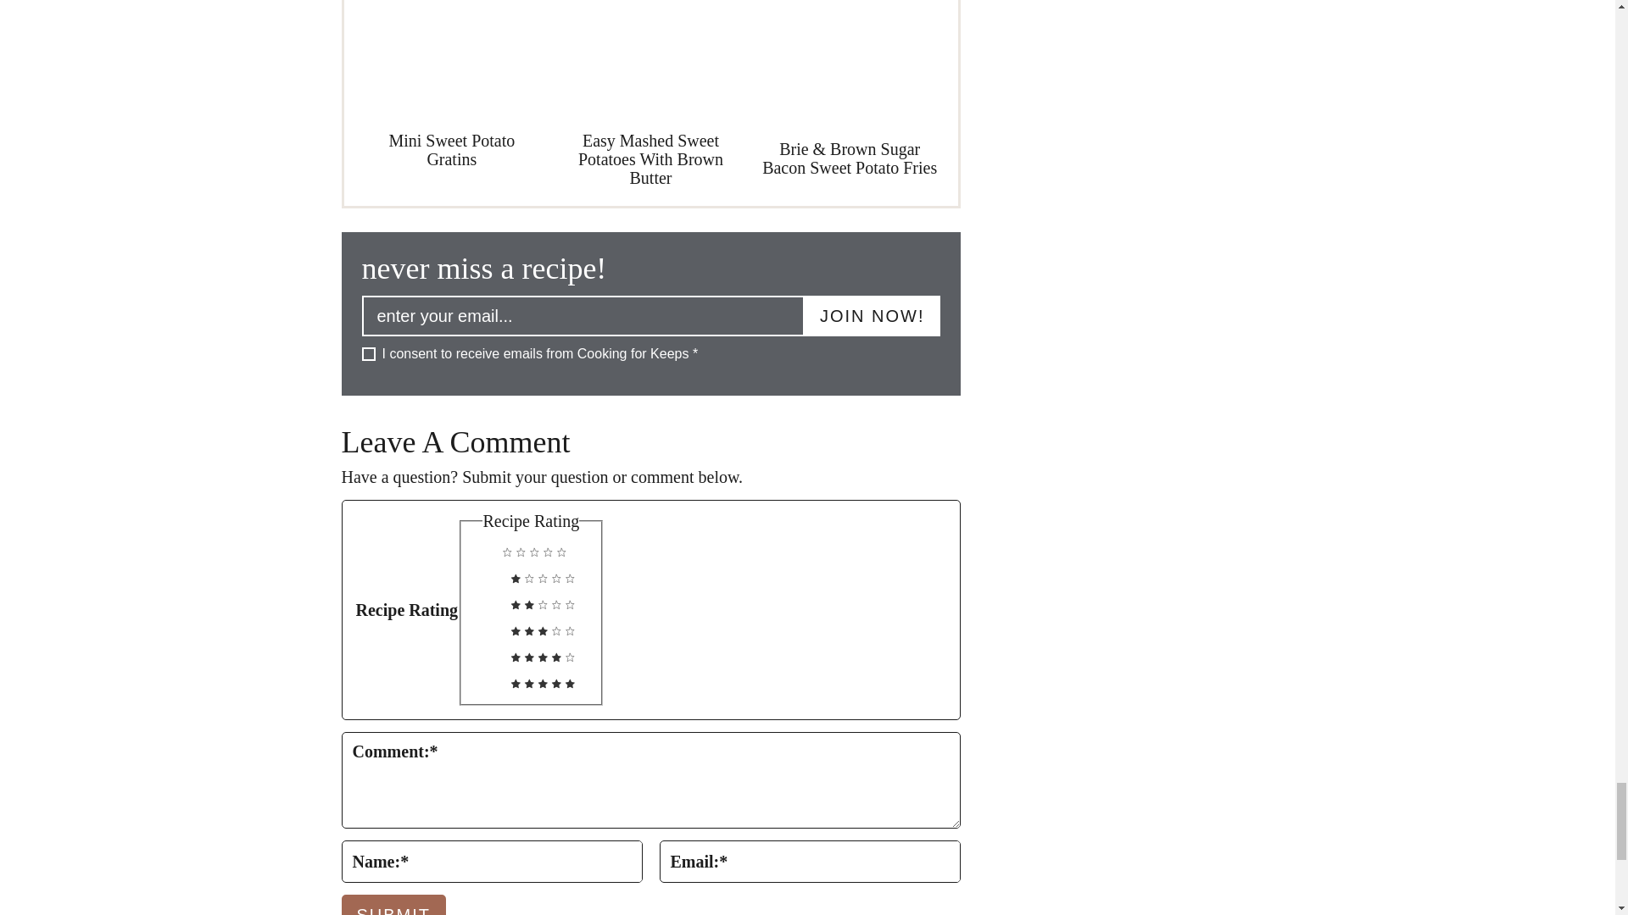  What do you see at coordinates (485, 679) in the screenshot?
I see `5` at bounding box center [485, 679].